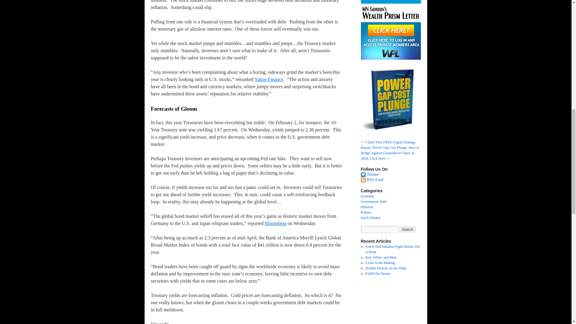 The height and width of the screenshot is (324, 576). I want to click on Subscribe to RSS Feed, so click(375, 179).